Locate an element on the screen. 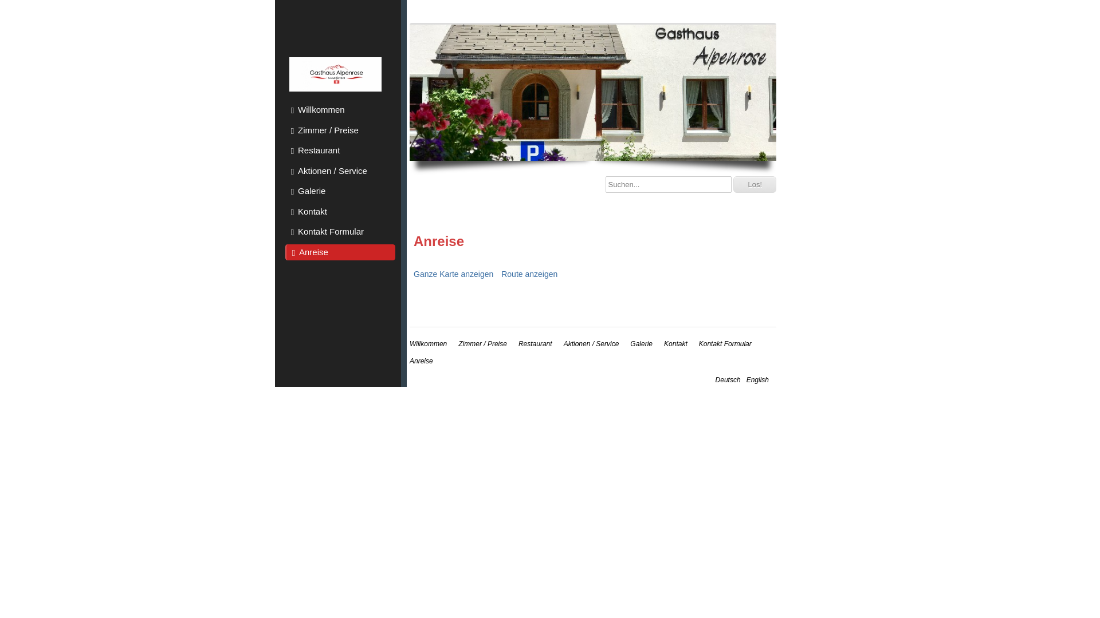 The image size is (1100, 618). Willkommen is located at coordinates (340, 110).